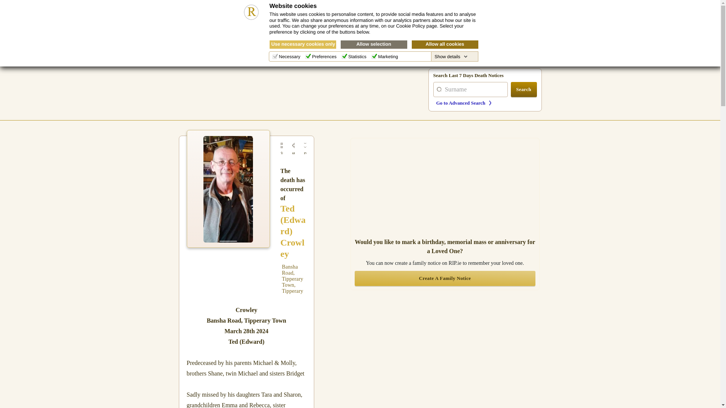  What do you see at coordinates (451, 56) in the screenshot?
I see `Show details` at bounding box center [451, 56].